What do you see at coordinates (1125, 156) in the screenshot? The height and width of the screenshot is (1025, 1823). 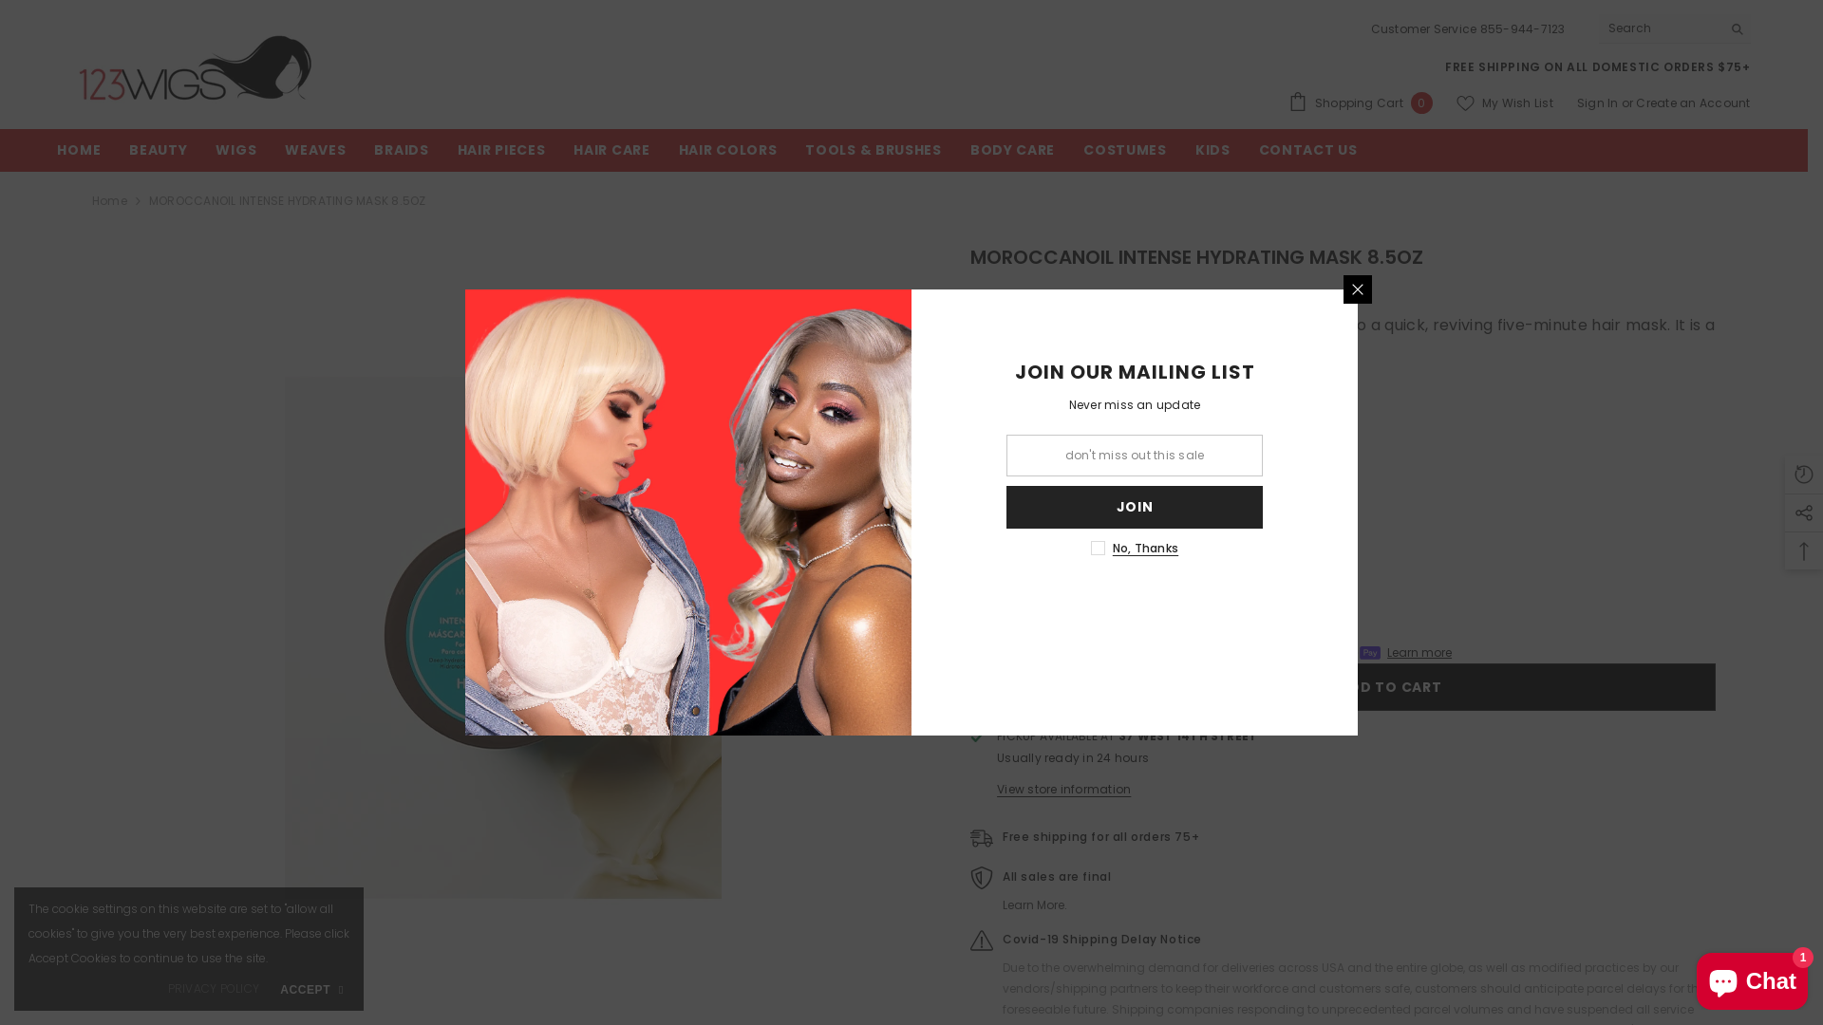 I see `COSTUMES` at bounding box center [1125, 156].